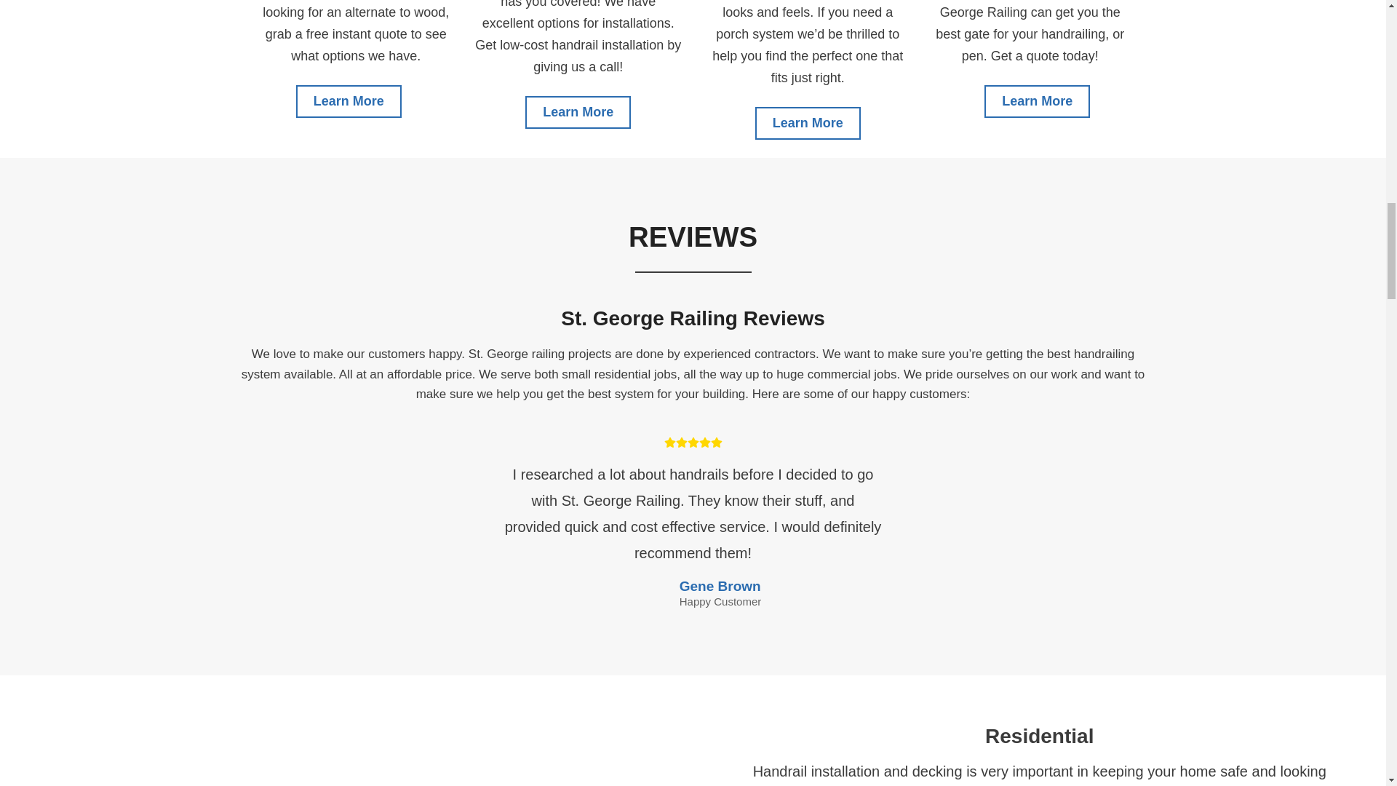 Image resolution: width=1397 pixels, height=786 pixels. Describe the element at coordinates (1037, 101) in the screenshot. I see `Learn More` at that location.